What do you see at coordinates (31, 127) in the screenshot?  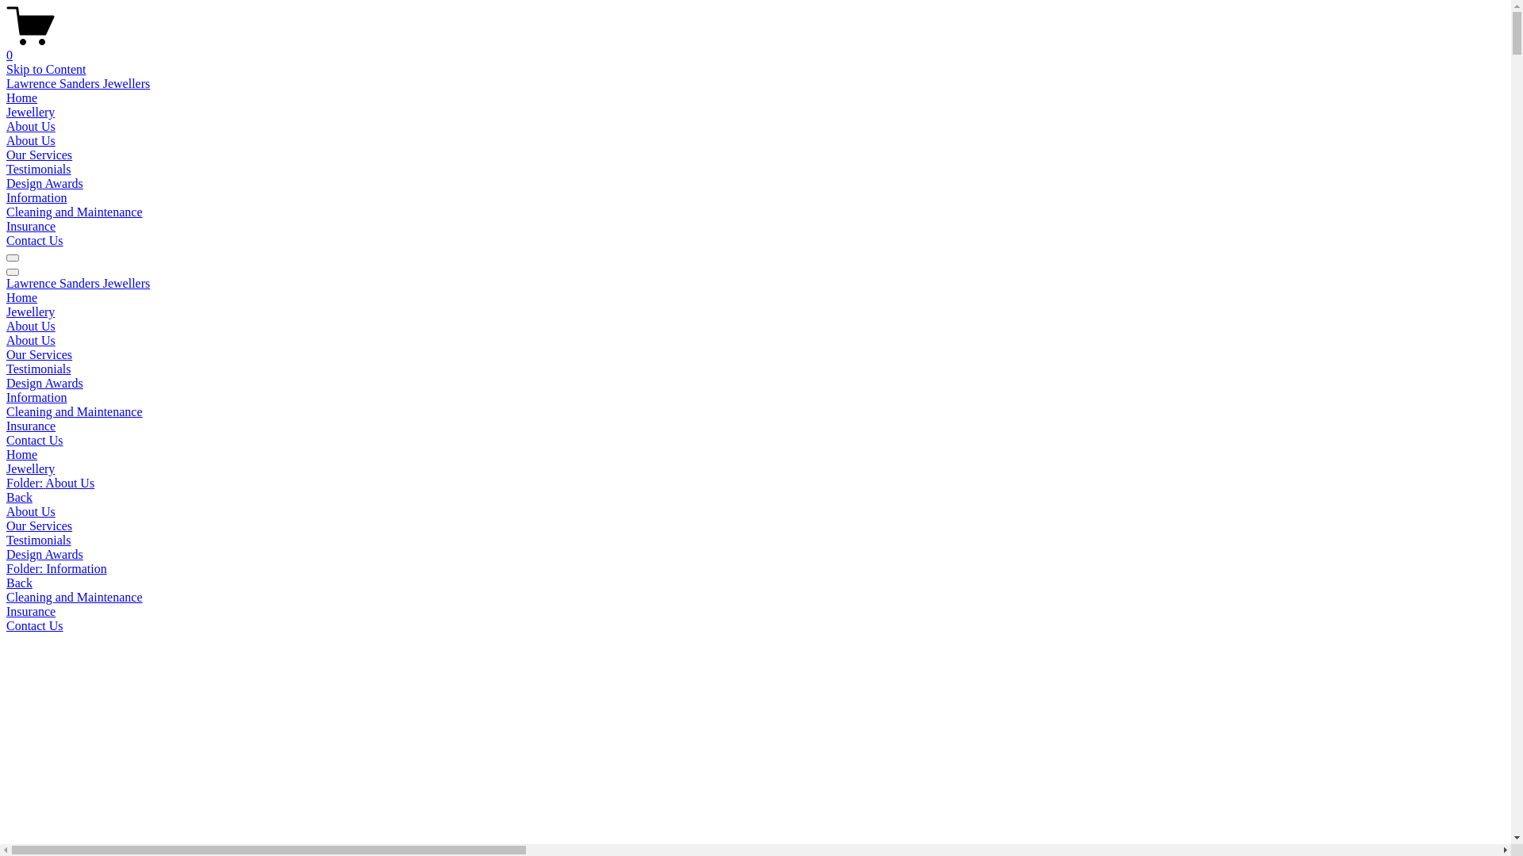 I see `About Us` at bounding box center [31, 127].